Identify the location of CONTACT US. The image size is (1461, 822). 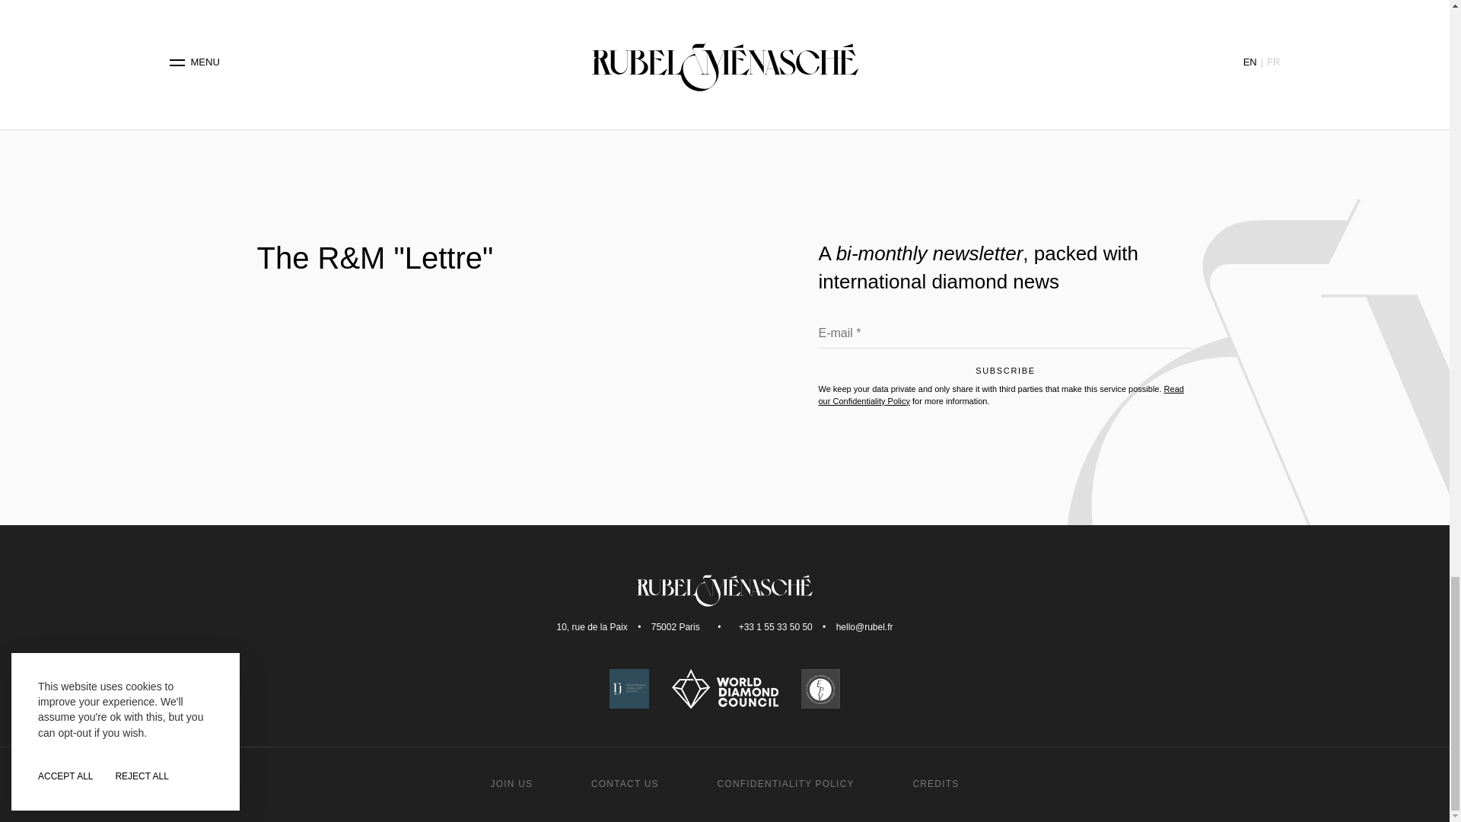
(625, 783).